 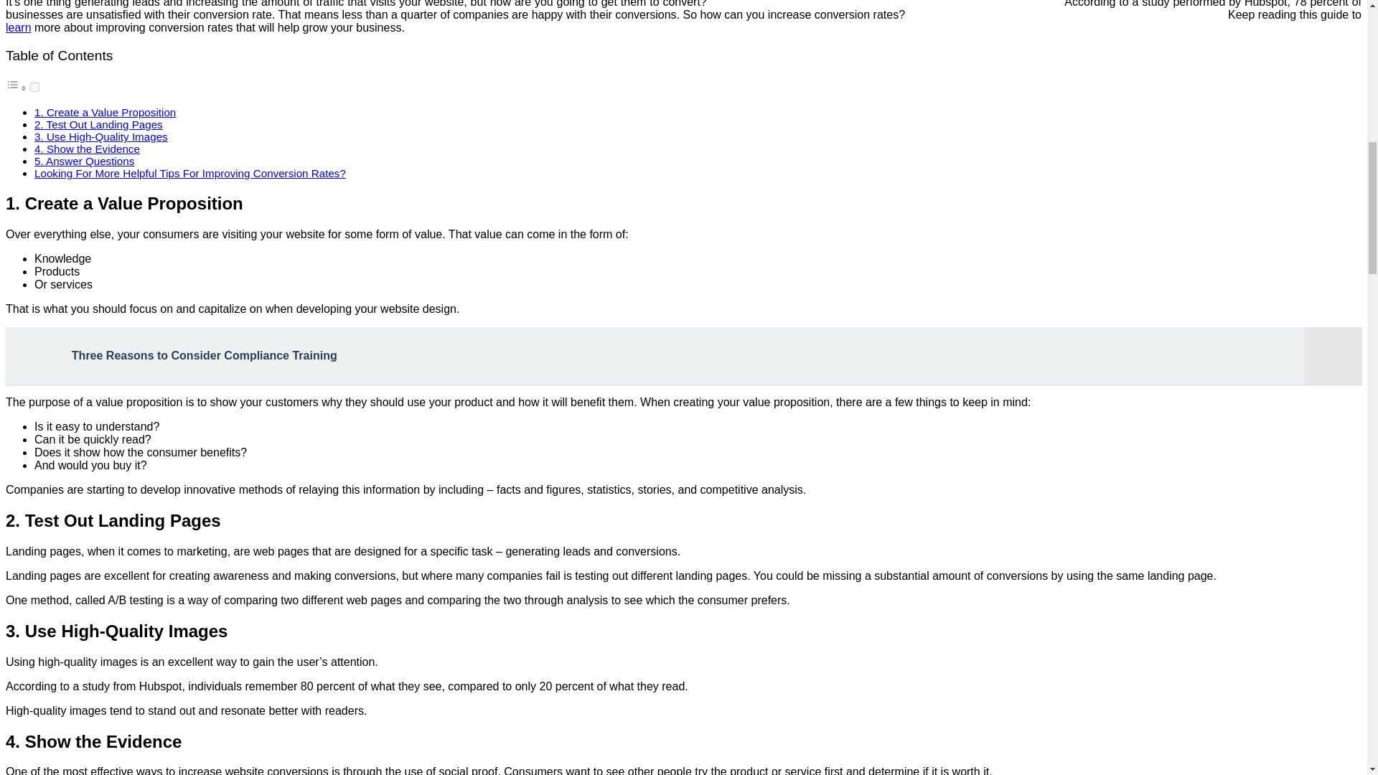 I want to click on 4. Show the Evidence, so click(x=88, y=149).